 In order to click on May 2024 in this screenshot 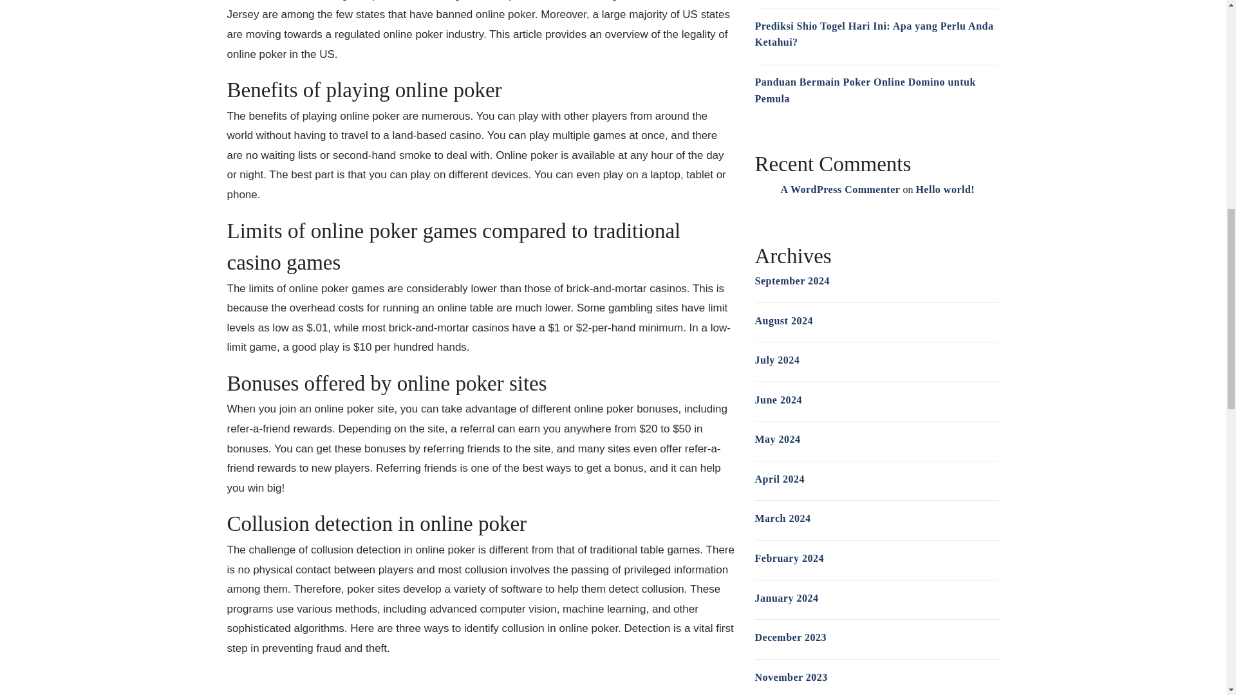, I will do `click(776, 439)`.